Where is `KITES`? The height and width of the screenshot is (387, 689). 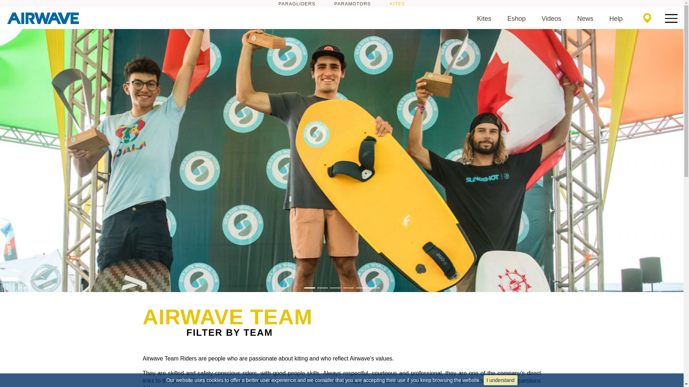
KITES is located at coordinates (397, 4).